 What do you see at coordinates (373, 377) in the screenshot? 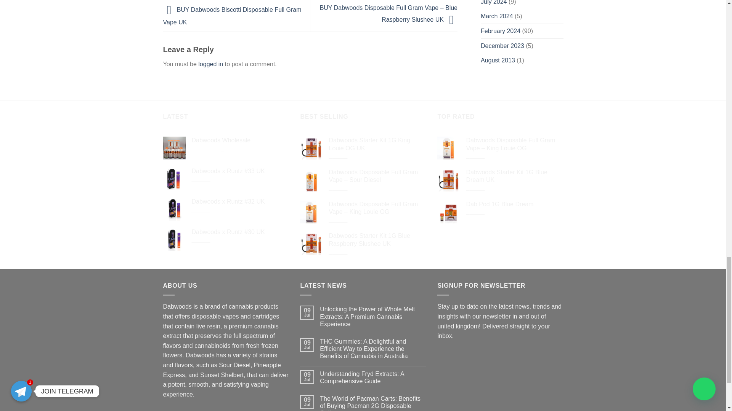
I see `Understanding Fryd Extracts: A Comprehensive Guide` at bounding box center [373, 377].